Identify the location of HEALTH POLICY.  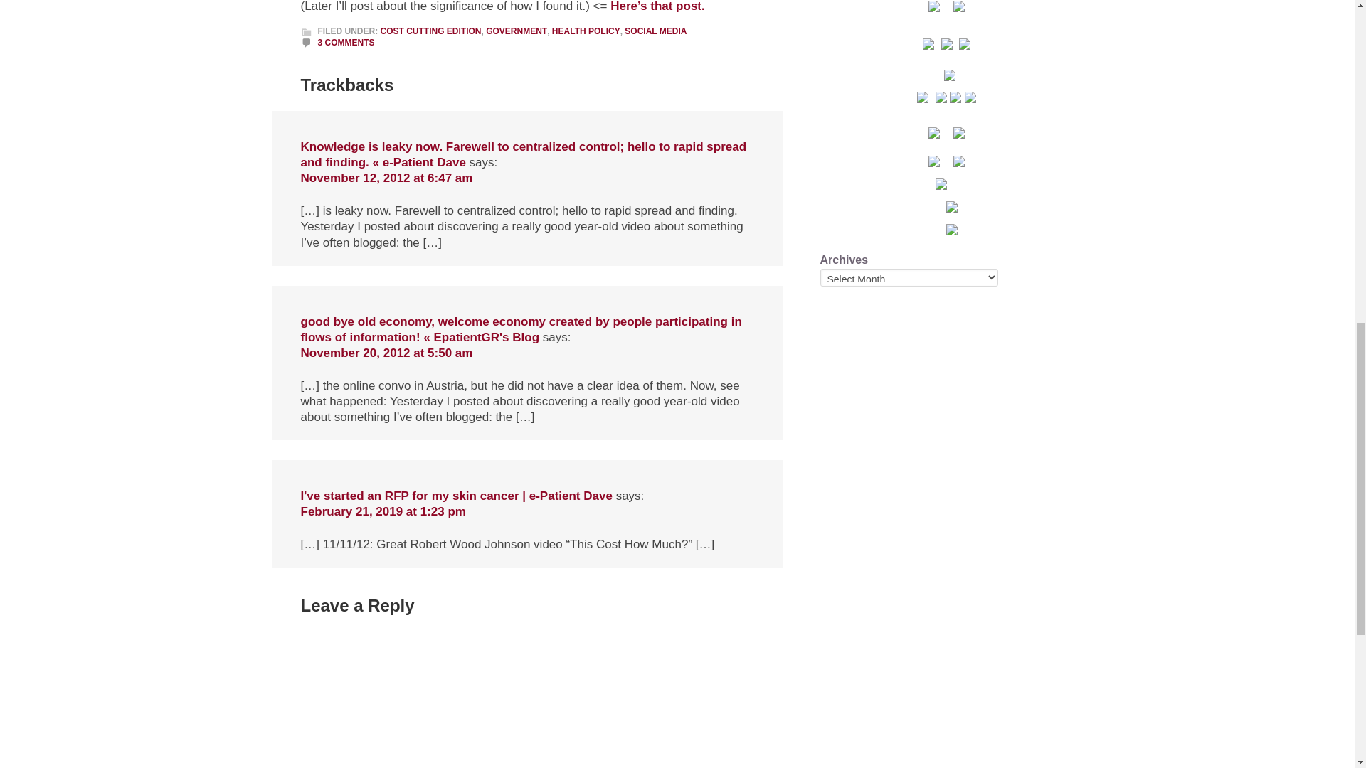
(586, 31).